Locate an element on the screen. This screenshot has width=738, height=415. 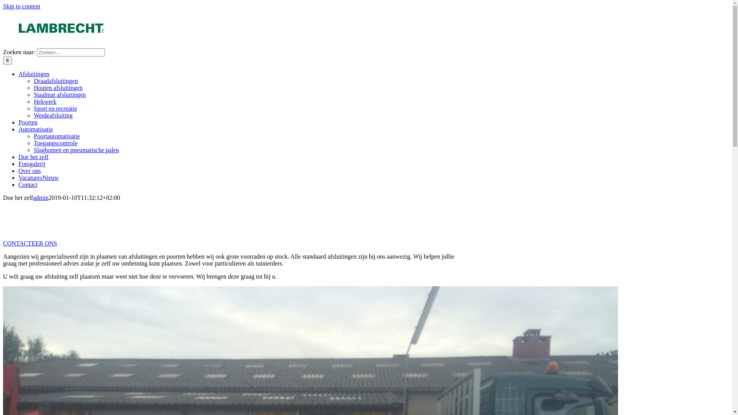
Fotogalerij is located at coordinates (32, 164).